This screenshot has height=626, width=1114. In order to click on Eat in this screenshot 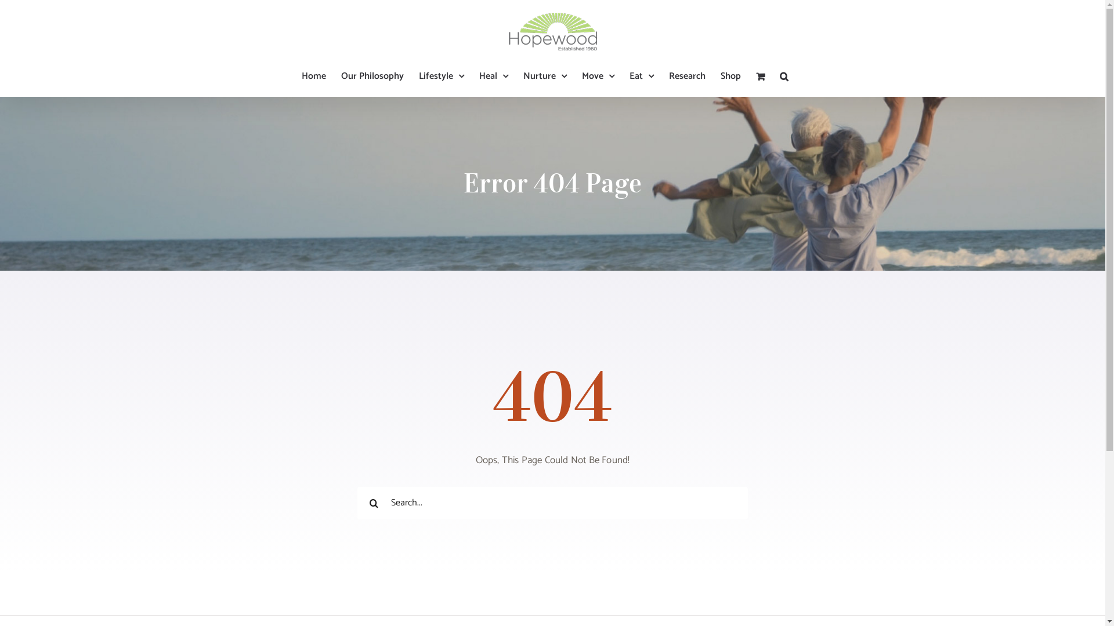, I will do `click(642, 77)`.